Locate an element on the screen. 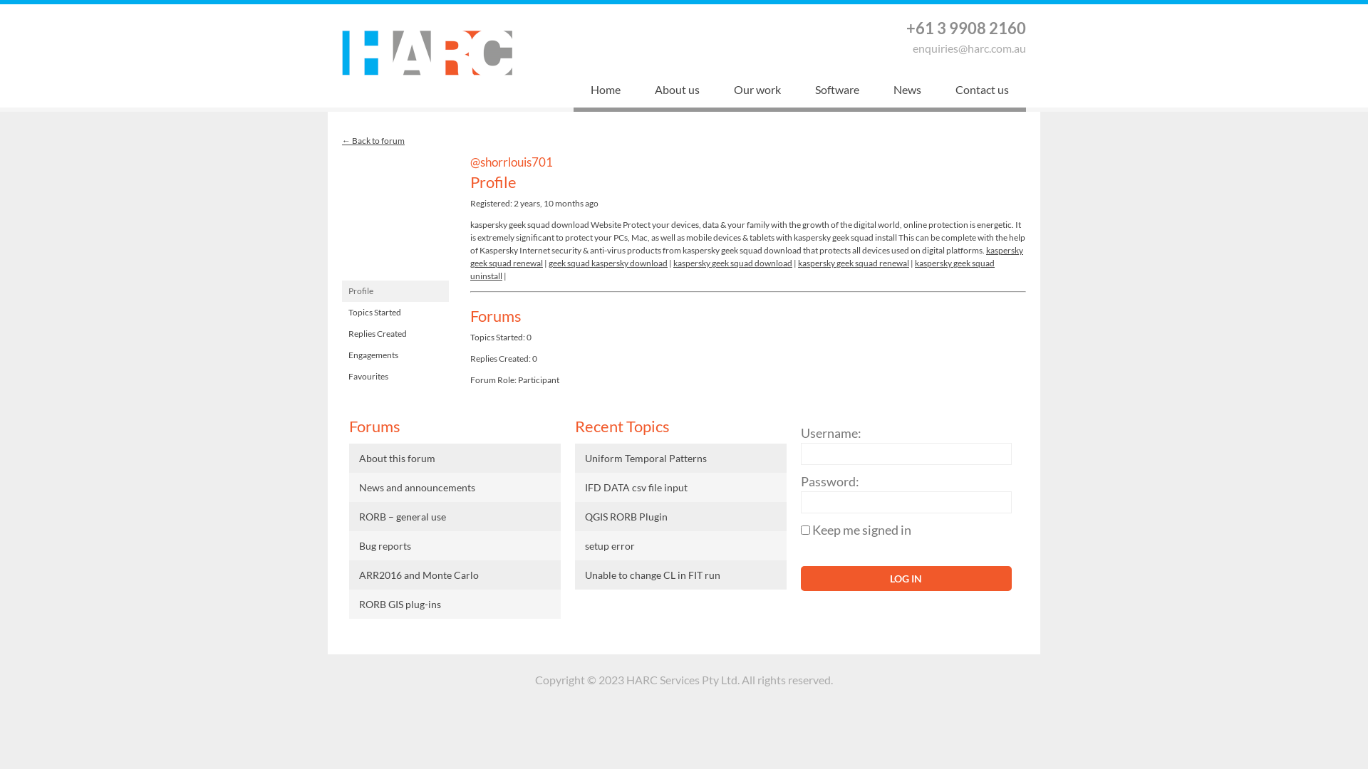 This screenshot has height=769, width=1368. Replies Created is located at coordinates (395, 334).